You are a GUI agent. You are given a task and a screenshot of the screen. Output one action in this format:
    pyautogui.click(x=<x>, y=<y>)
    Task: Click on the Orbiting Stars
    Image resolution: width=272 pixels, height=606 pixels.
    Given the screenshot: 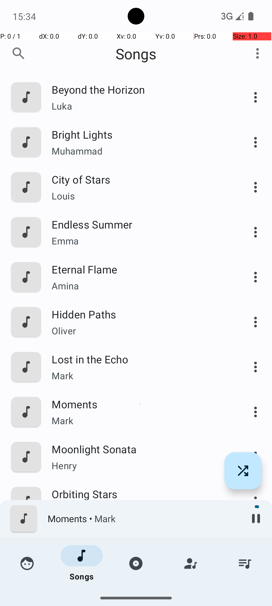 What is the action you would take?
    pyautogui.click(x=140, y=494)
    